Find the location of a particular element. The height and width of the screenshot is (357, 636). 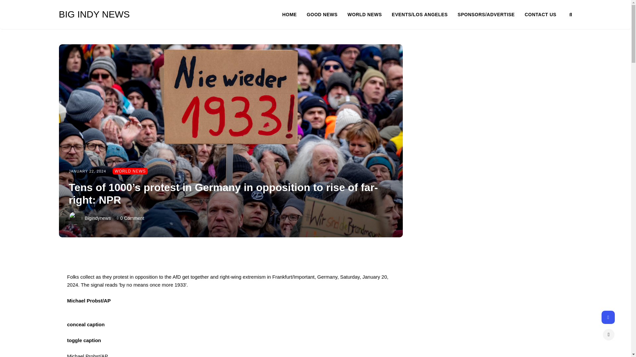

CONTACT US is located at coordinates (541, 15).